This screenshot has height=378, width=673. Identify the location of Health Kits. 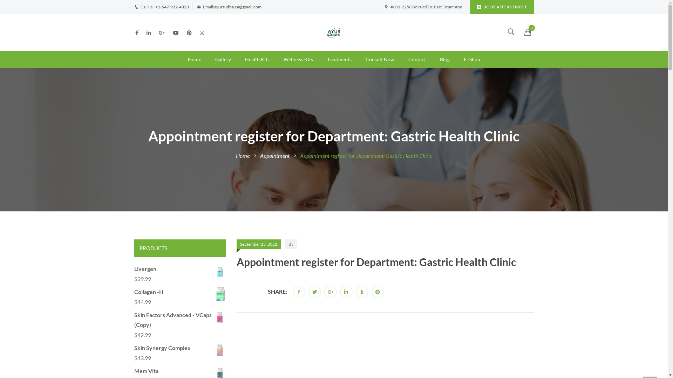
(257, 59).